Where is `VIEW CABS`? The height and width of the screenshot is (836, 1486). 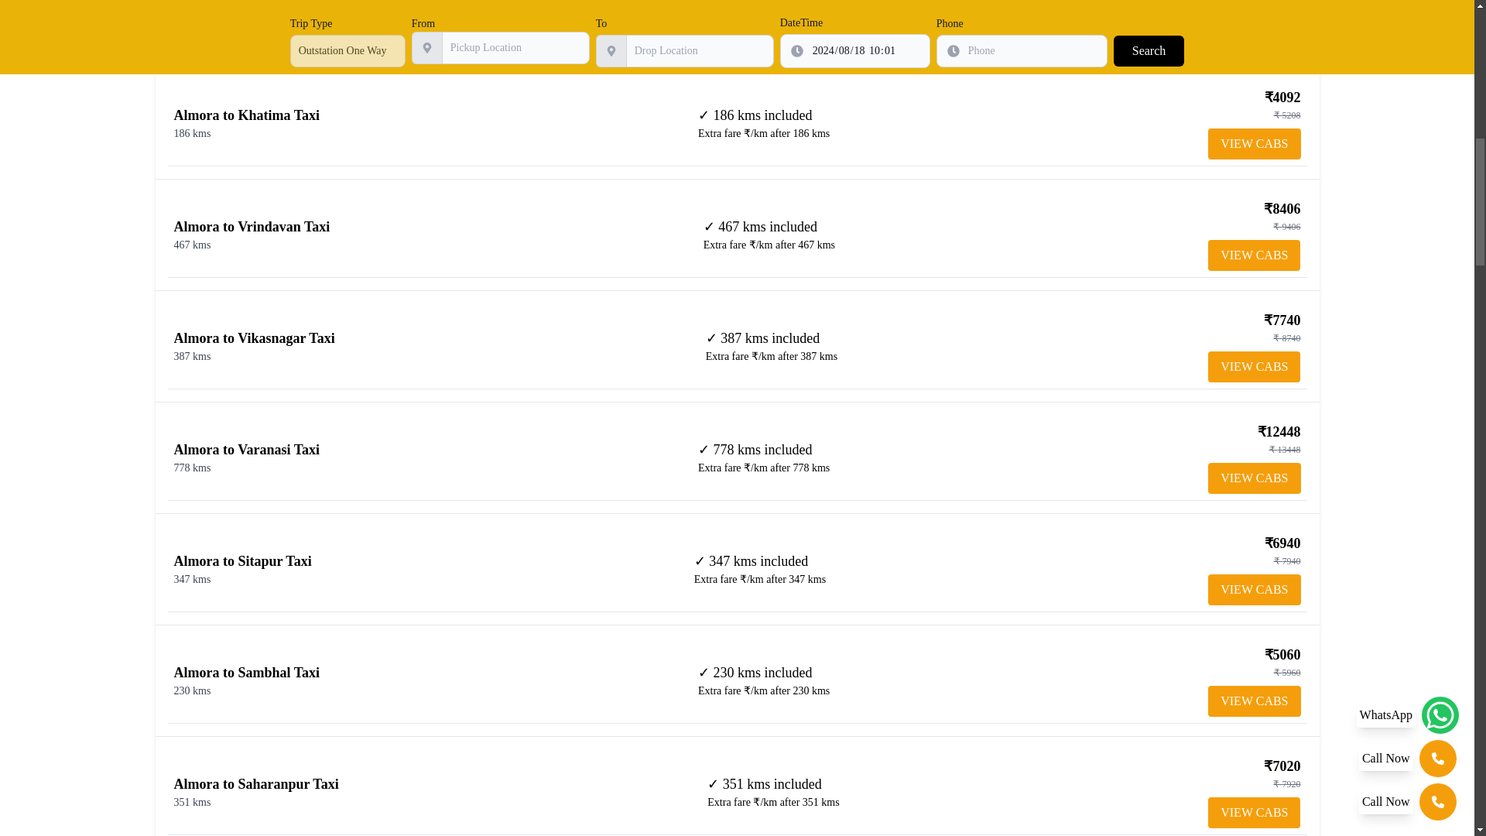 VIEW CABS is located at coordinates (1254, 144).